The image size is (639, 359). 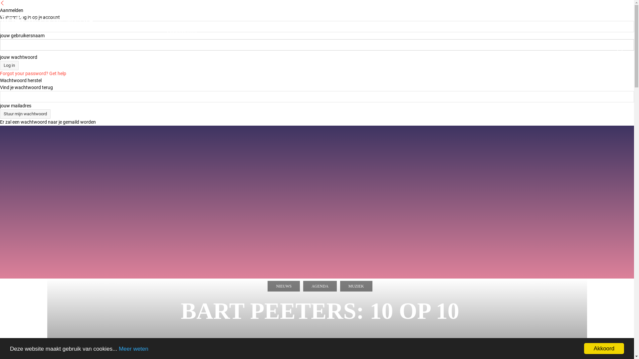 What do you see at coordinates (536, 17) in the screenshot?
I see `Sport` at bounding box center [536, 17].